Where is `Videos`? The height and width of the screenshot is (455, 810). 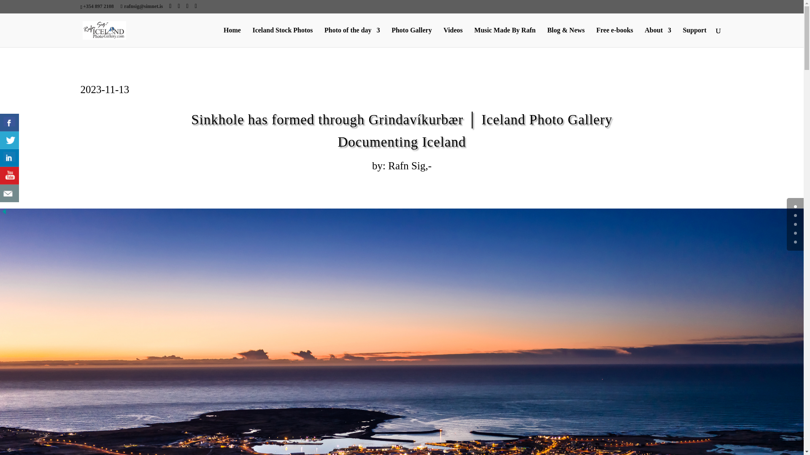 Videos is located at coordinates (453, 37).